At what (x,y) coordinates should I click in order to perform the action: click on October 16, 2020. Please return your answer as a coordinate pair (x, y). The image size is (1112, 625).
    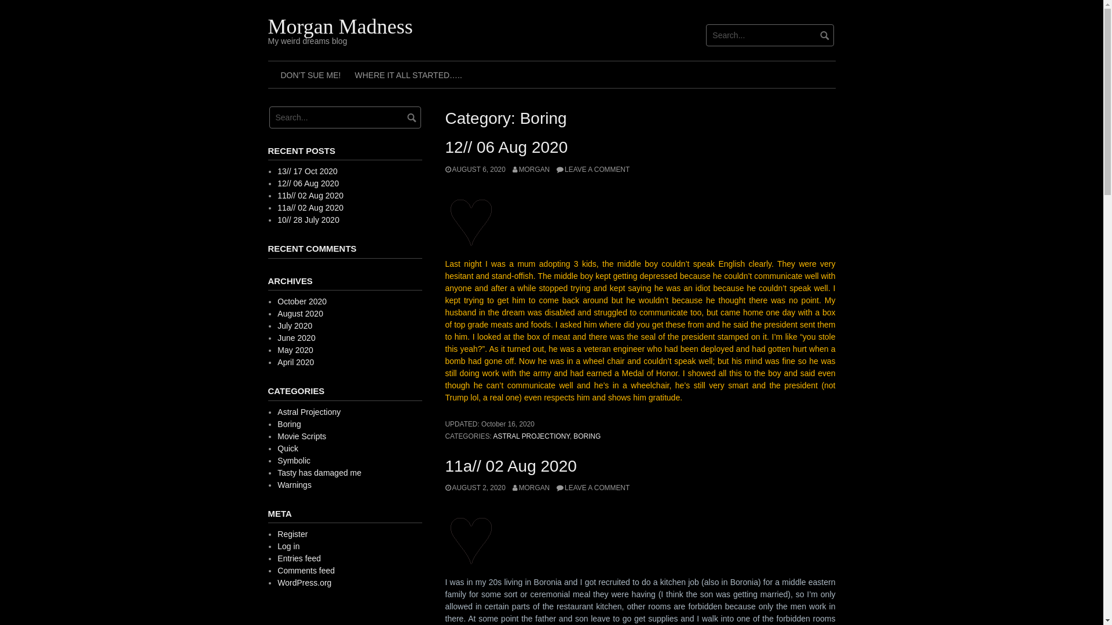
    Looking at the image, I should click on (508, 424).